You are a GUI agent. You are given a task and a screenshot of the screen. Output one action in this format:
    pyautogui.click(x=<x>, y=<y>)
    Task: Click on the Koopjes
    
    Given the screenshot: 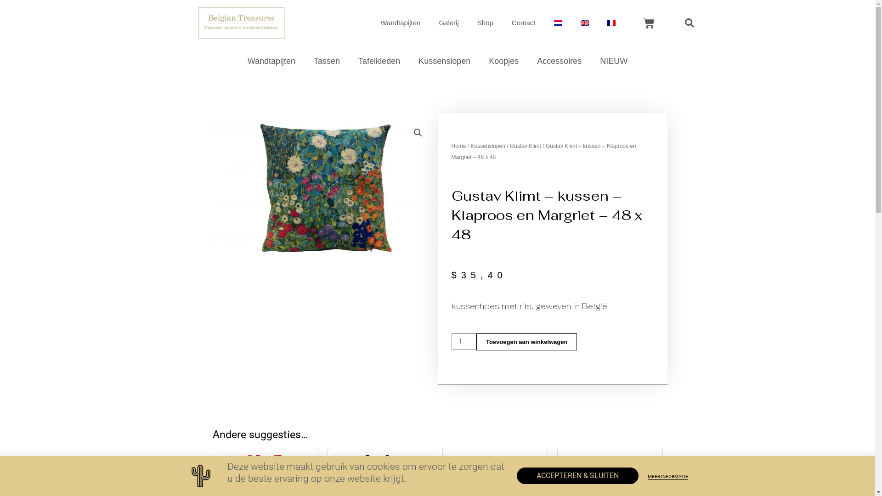 What is the action you would take?
    pyautogui.click(x=503, y=61)
    